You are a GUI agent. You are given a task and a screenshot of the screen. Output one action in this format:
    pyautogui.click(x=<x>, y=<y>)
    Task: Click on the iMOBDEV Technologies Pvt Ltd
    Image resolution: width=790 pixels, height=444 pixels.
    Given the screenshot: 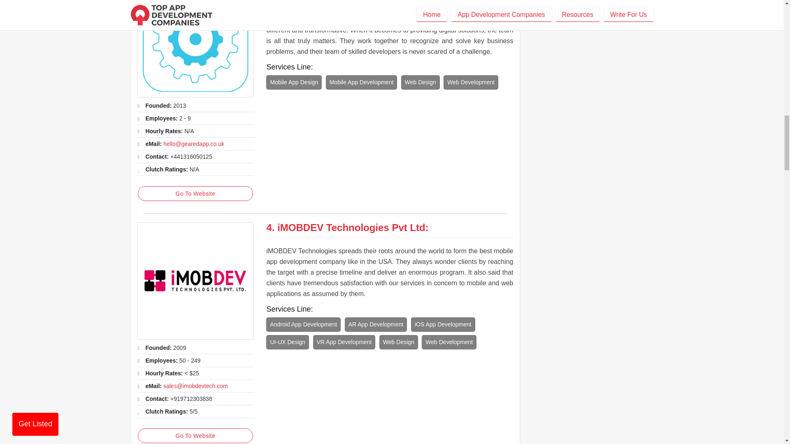 What is the action you would take?
    pyautogui.click(x=195, y=281)
    